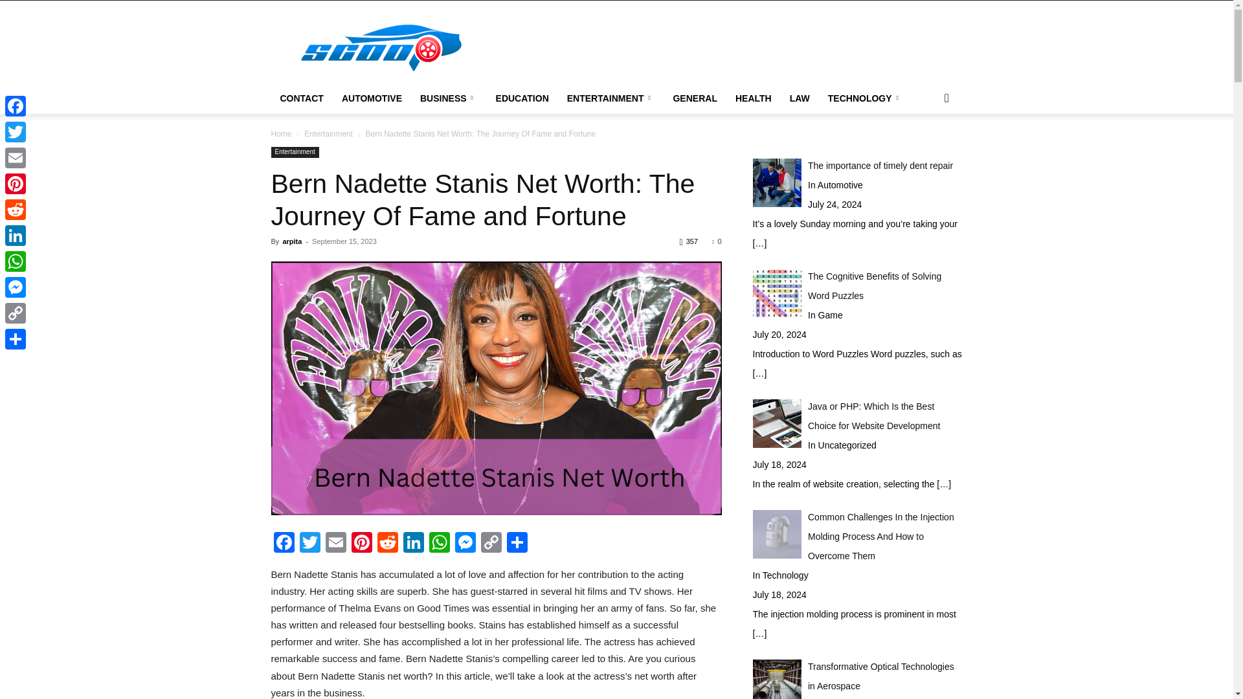 This screenshot has width=1243, height=699. I want to click on LinkedIn, so click(413, 544).